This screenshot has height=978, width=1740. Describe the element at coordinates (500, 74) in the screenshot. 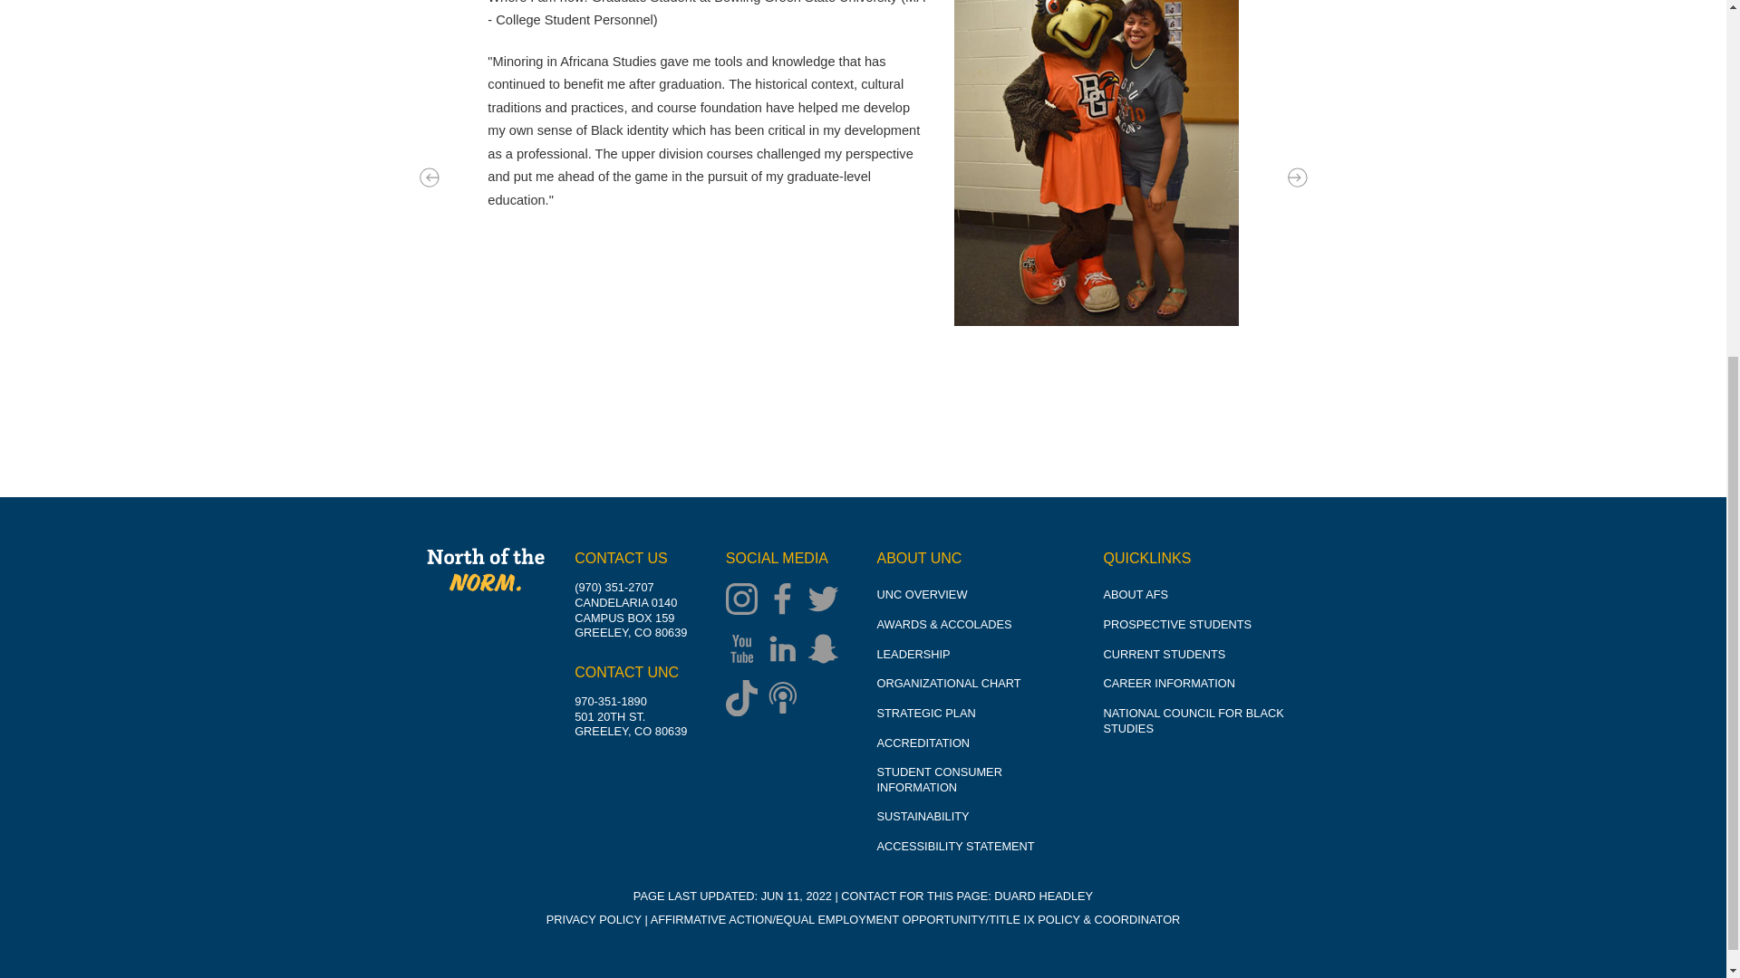

I see `Apply` at that location.